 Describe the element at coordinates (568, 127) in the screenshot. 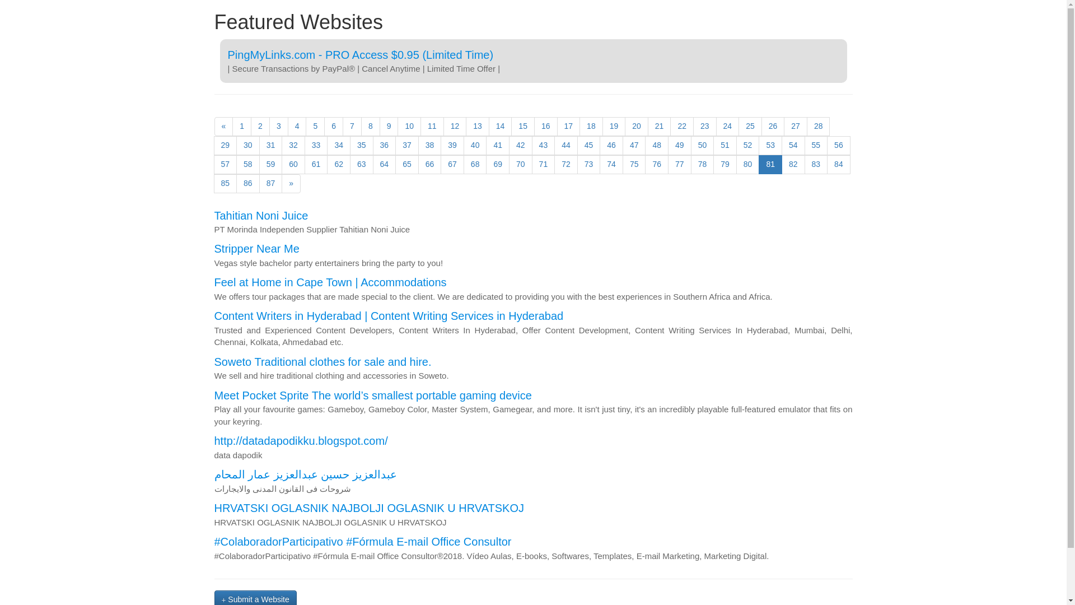

I see `17` at that location.